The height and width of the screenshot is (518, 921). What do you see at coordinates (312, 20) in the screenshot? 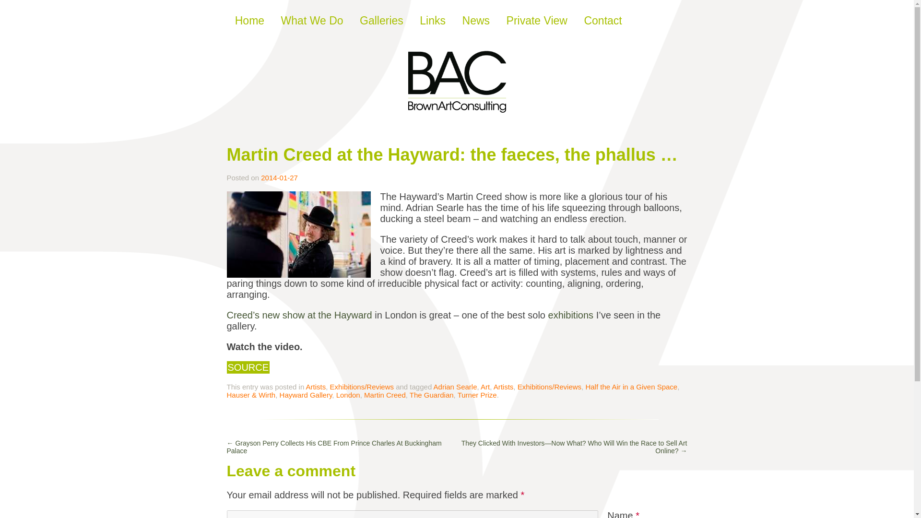
I see `What We Do` at bounding box center [312, 20].